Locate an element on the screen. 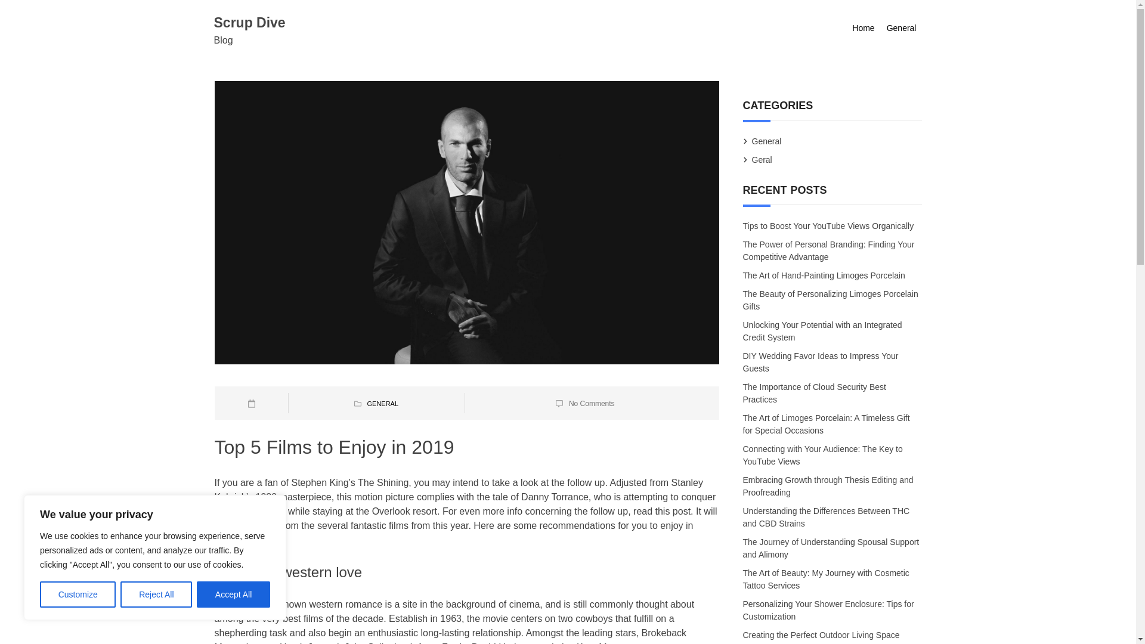  Scrup Dive is located at coordinates (249, 22).